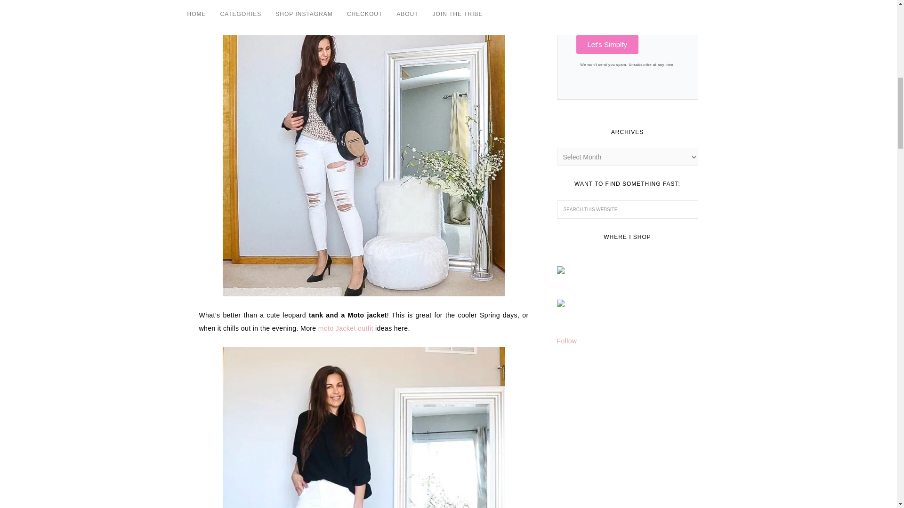 The height and width of the screenshot is (508, 904). Describe the element at coordinates (566, 341) in the screenshot. I see `Follow` at that location.